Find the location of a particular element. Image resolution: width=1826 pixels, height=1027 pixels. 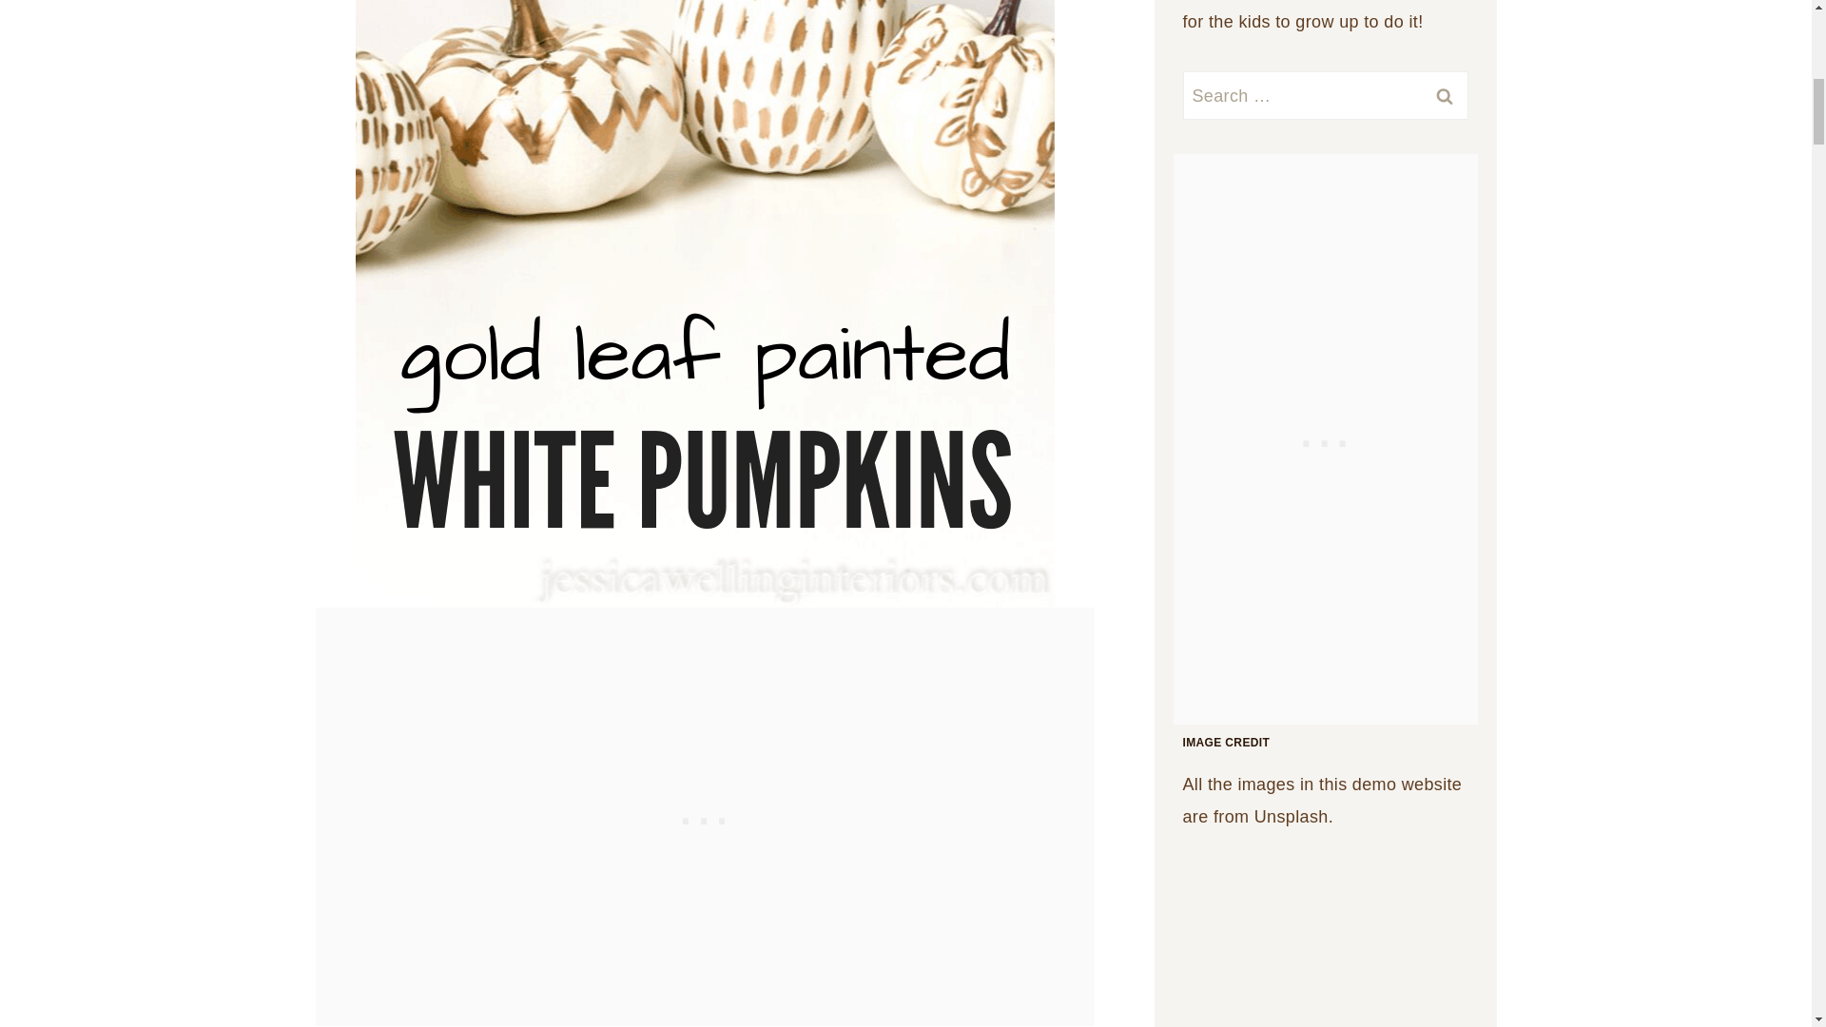

Search is located at coordinates (1444, 95).